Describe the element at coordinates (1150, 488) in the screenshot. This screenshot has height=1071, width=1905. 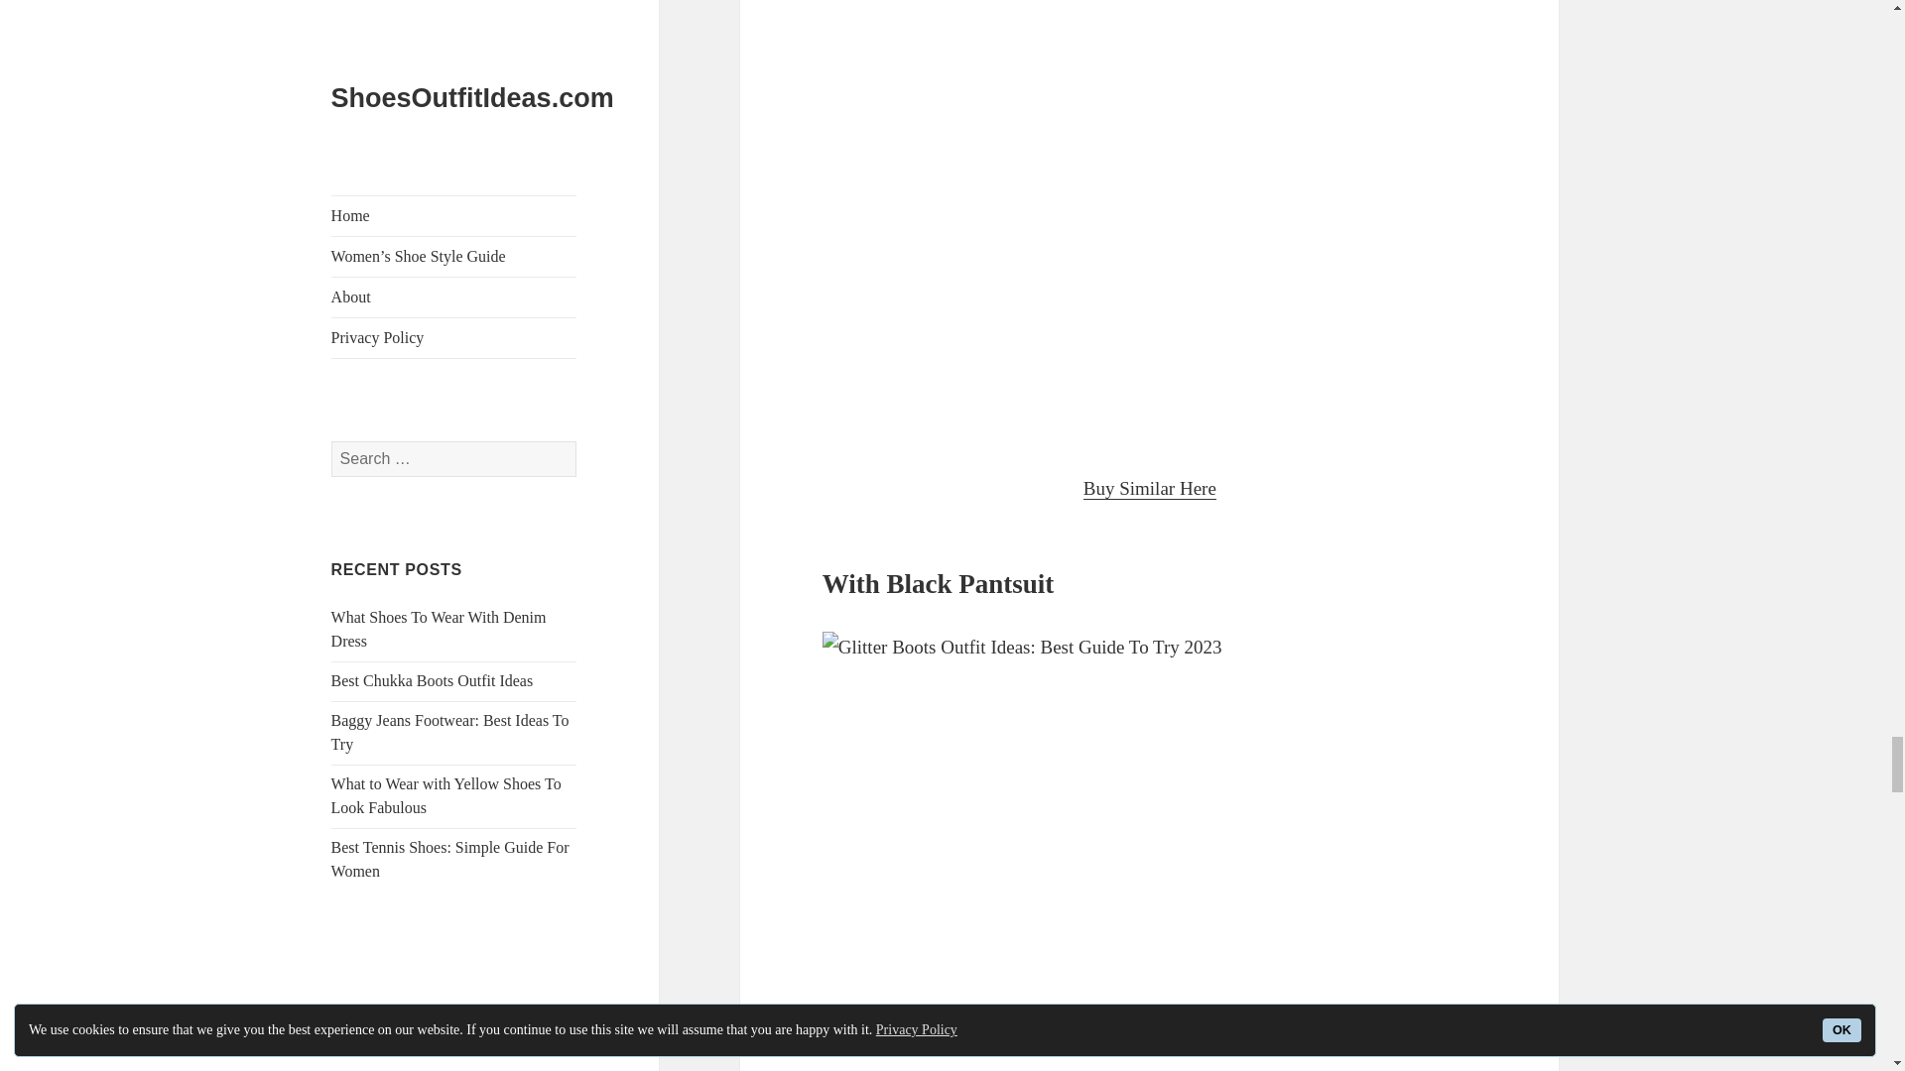
I see `Buy Similar Here` at that location.